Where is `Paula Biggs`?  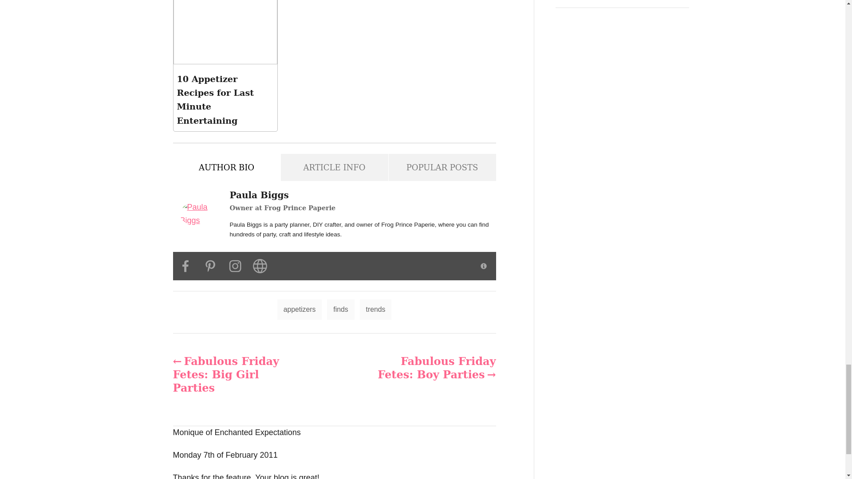 Paula Biggs is located at coordinates (201, 214).